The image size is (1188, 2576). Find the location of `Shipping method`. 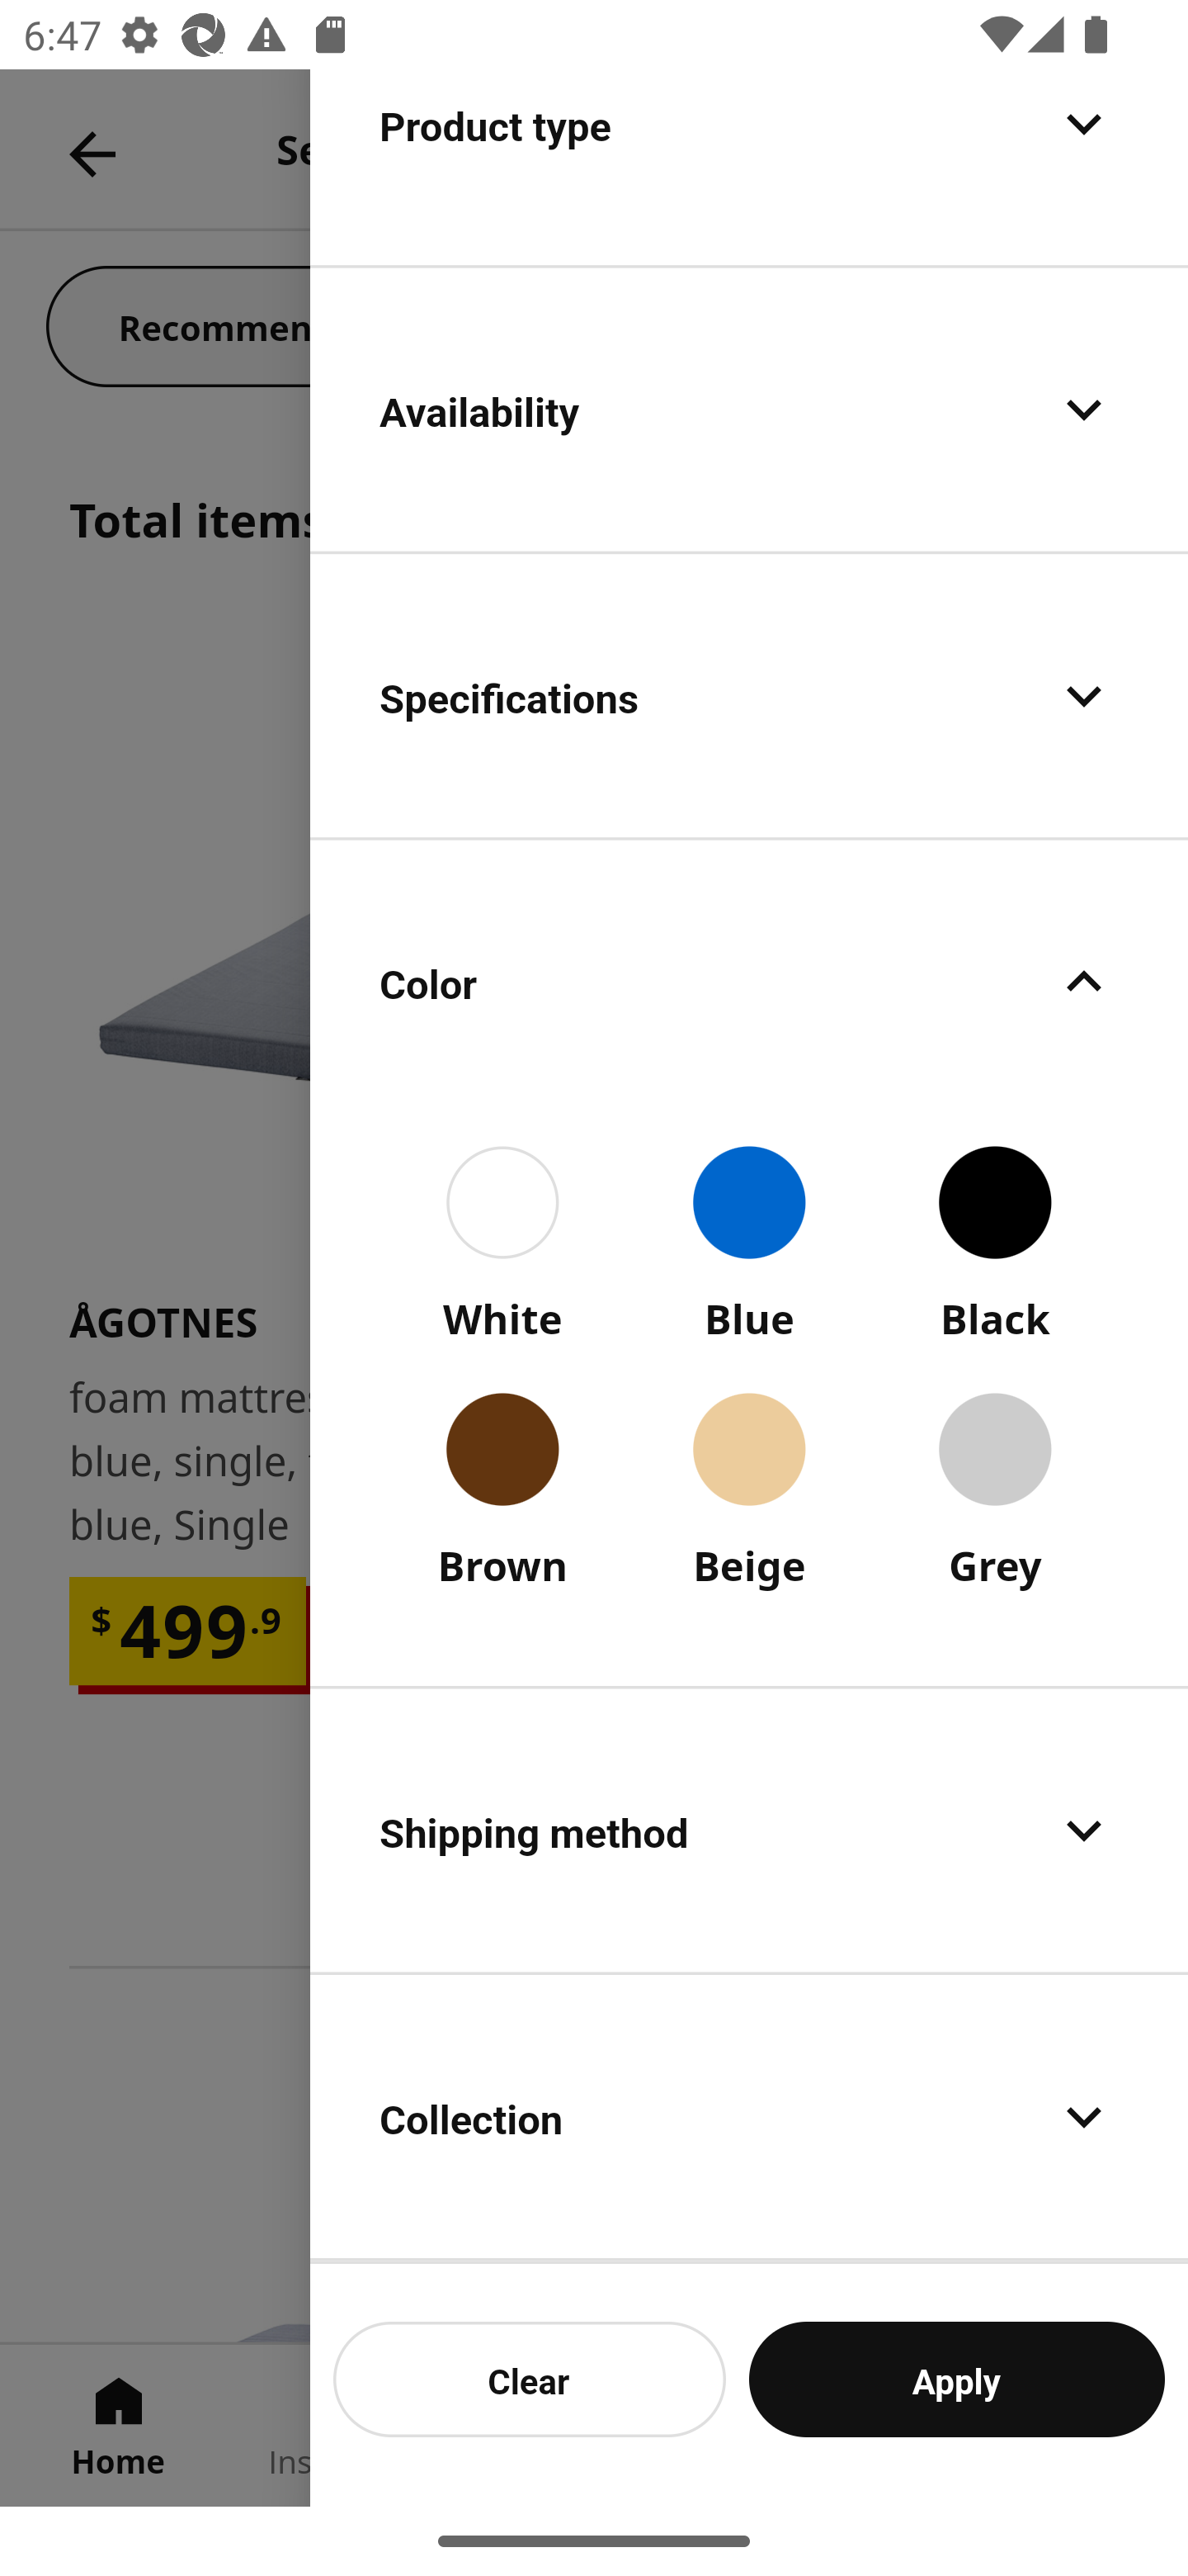

Shipping method is located at coordinates (749, 1830).